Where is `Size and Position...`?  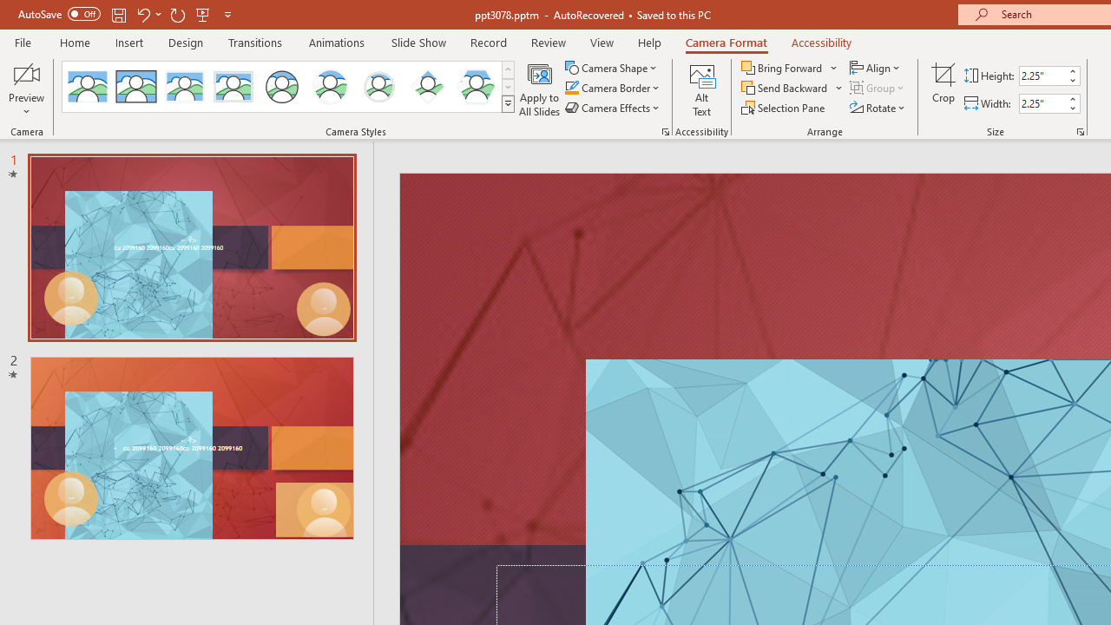
Size and Position... is located at coordinates (1080, 132).